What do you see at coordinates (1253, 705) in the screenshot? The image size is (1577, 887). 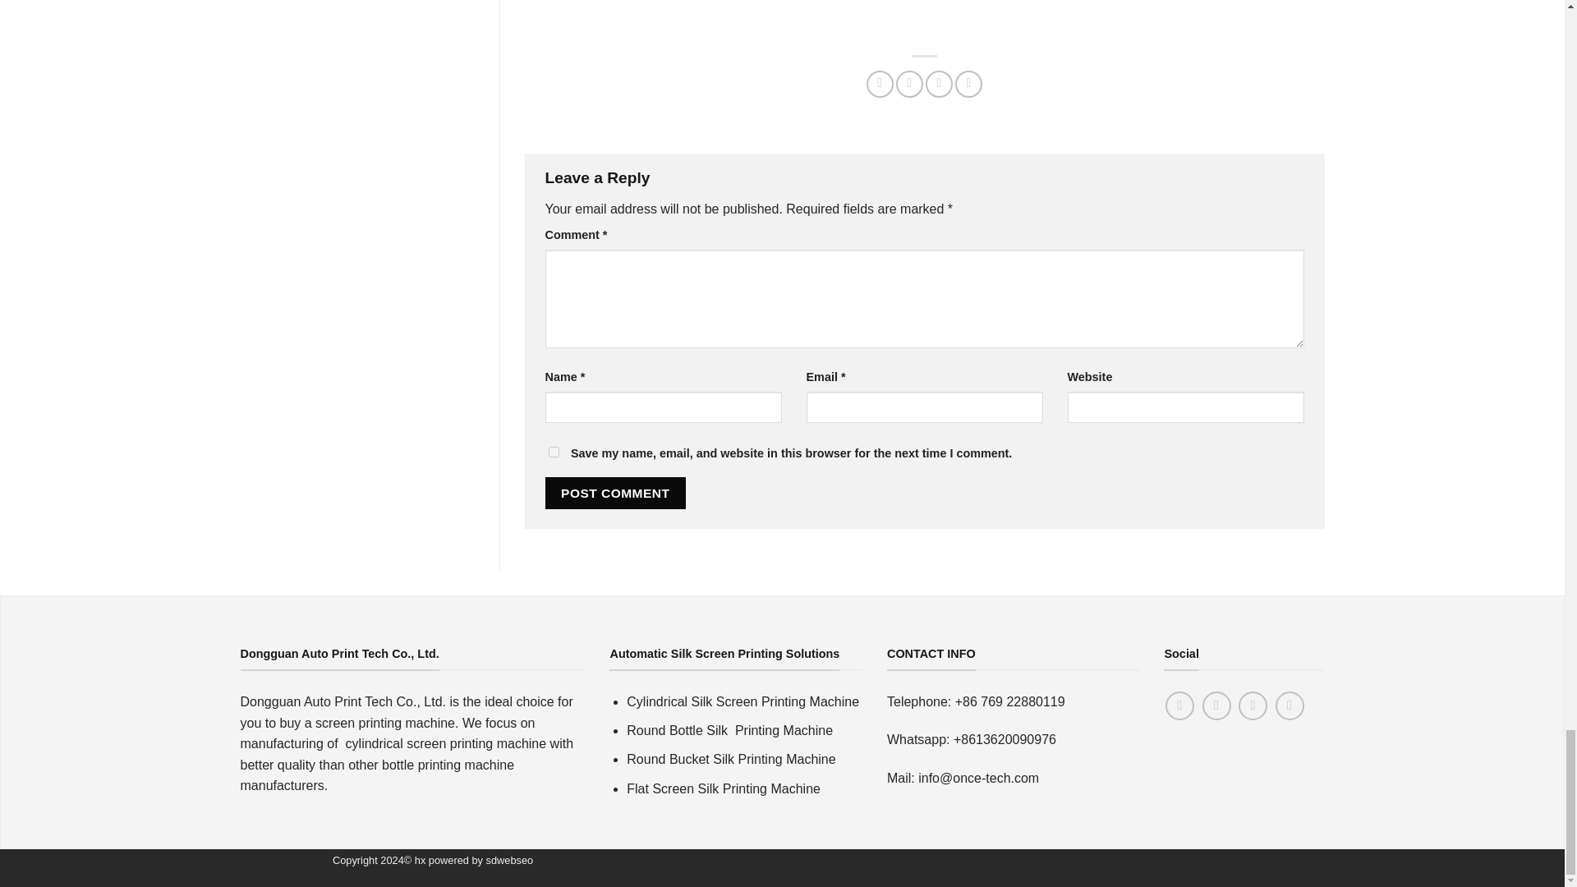 I see `Follow on Twitter` at bounding box center [1253, 705].